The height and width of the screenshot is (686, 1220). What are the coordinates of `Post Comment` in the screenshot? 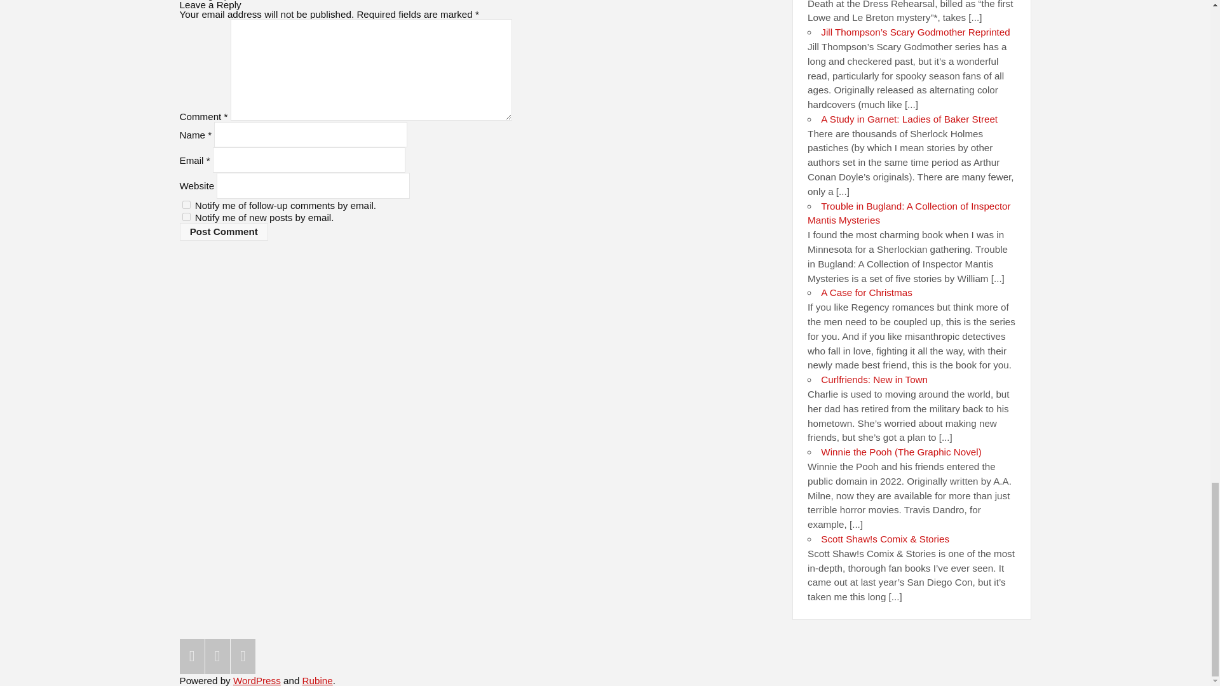 It's located at (224, 232).